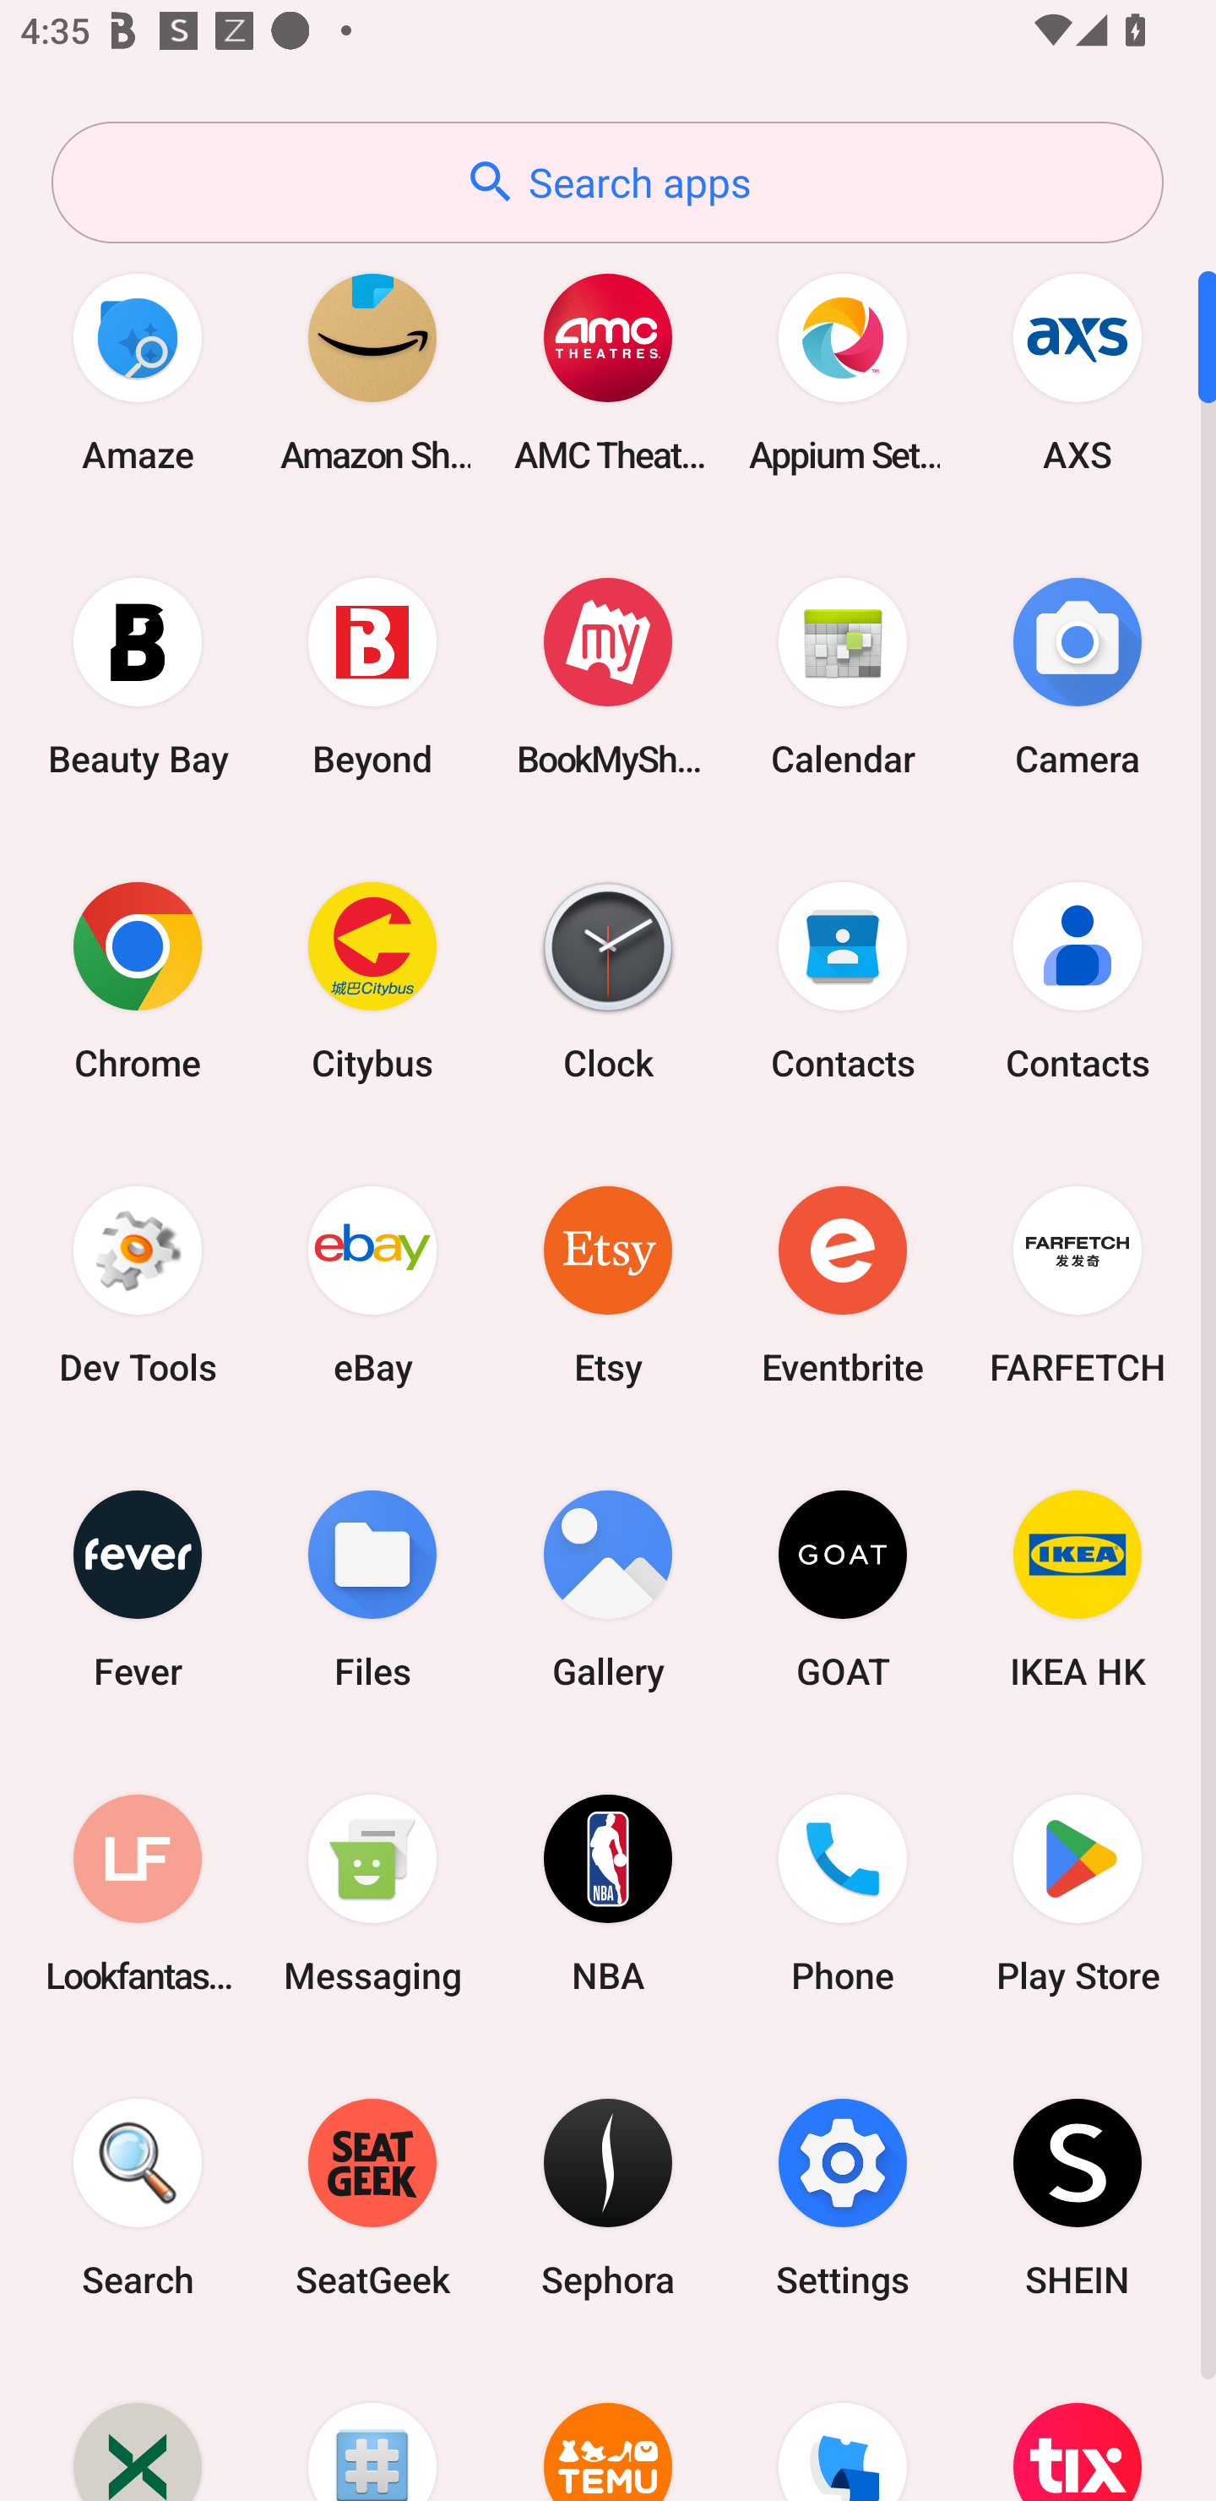 The width and height of the screenshot is (1216, 2501). What do you see at coordinates (138, 1893) in the screenshot?
I see `Lookfantastic` at bounding box center [138, 1893].